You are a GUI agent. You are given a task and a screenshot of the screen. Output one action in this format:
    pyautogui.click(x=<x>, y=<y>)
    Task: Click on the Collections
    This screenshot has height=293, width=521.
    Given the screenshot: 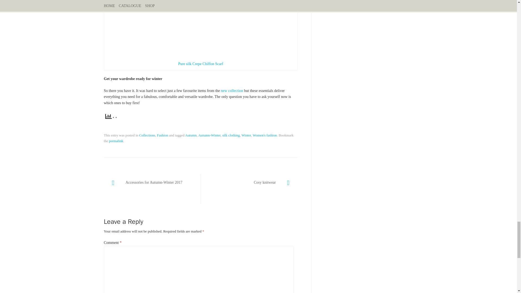 What is the action you would take?
    pyautogui.click(x=147, y=135)
    